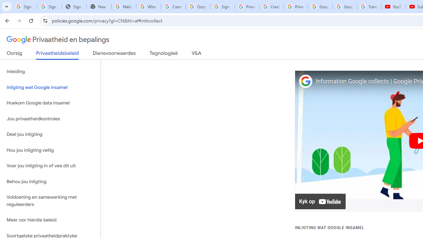 This screenshot has width=423, height=238. I want to click on Jou privaatheidkontroles, so click(50, 118).